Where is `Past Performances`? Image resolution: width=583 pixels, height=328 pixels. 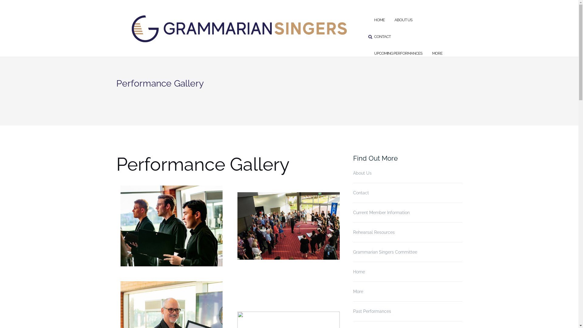
Past Performances is located at coordinates (372, 311).